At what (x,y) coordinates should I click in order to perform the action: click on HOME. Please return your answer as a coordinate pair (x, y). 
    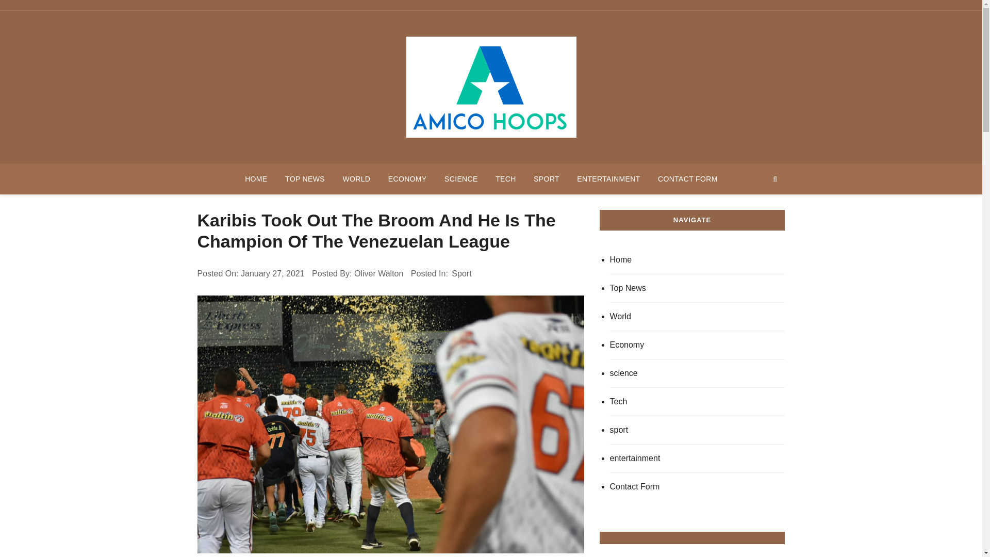
    Looking at the image, I should click on (256, 178).